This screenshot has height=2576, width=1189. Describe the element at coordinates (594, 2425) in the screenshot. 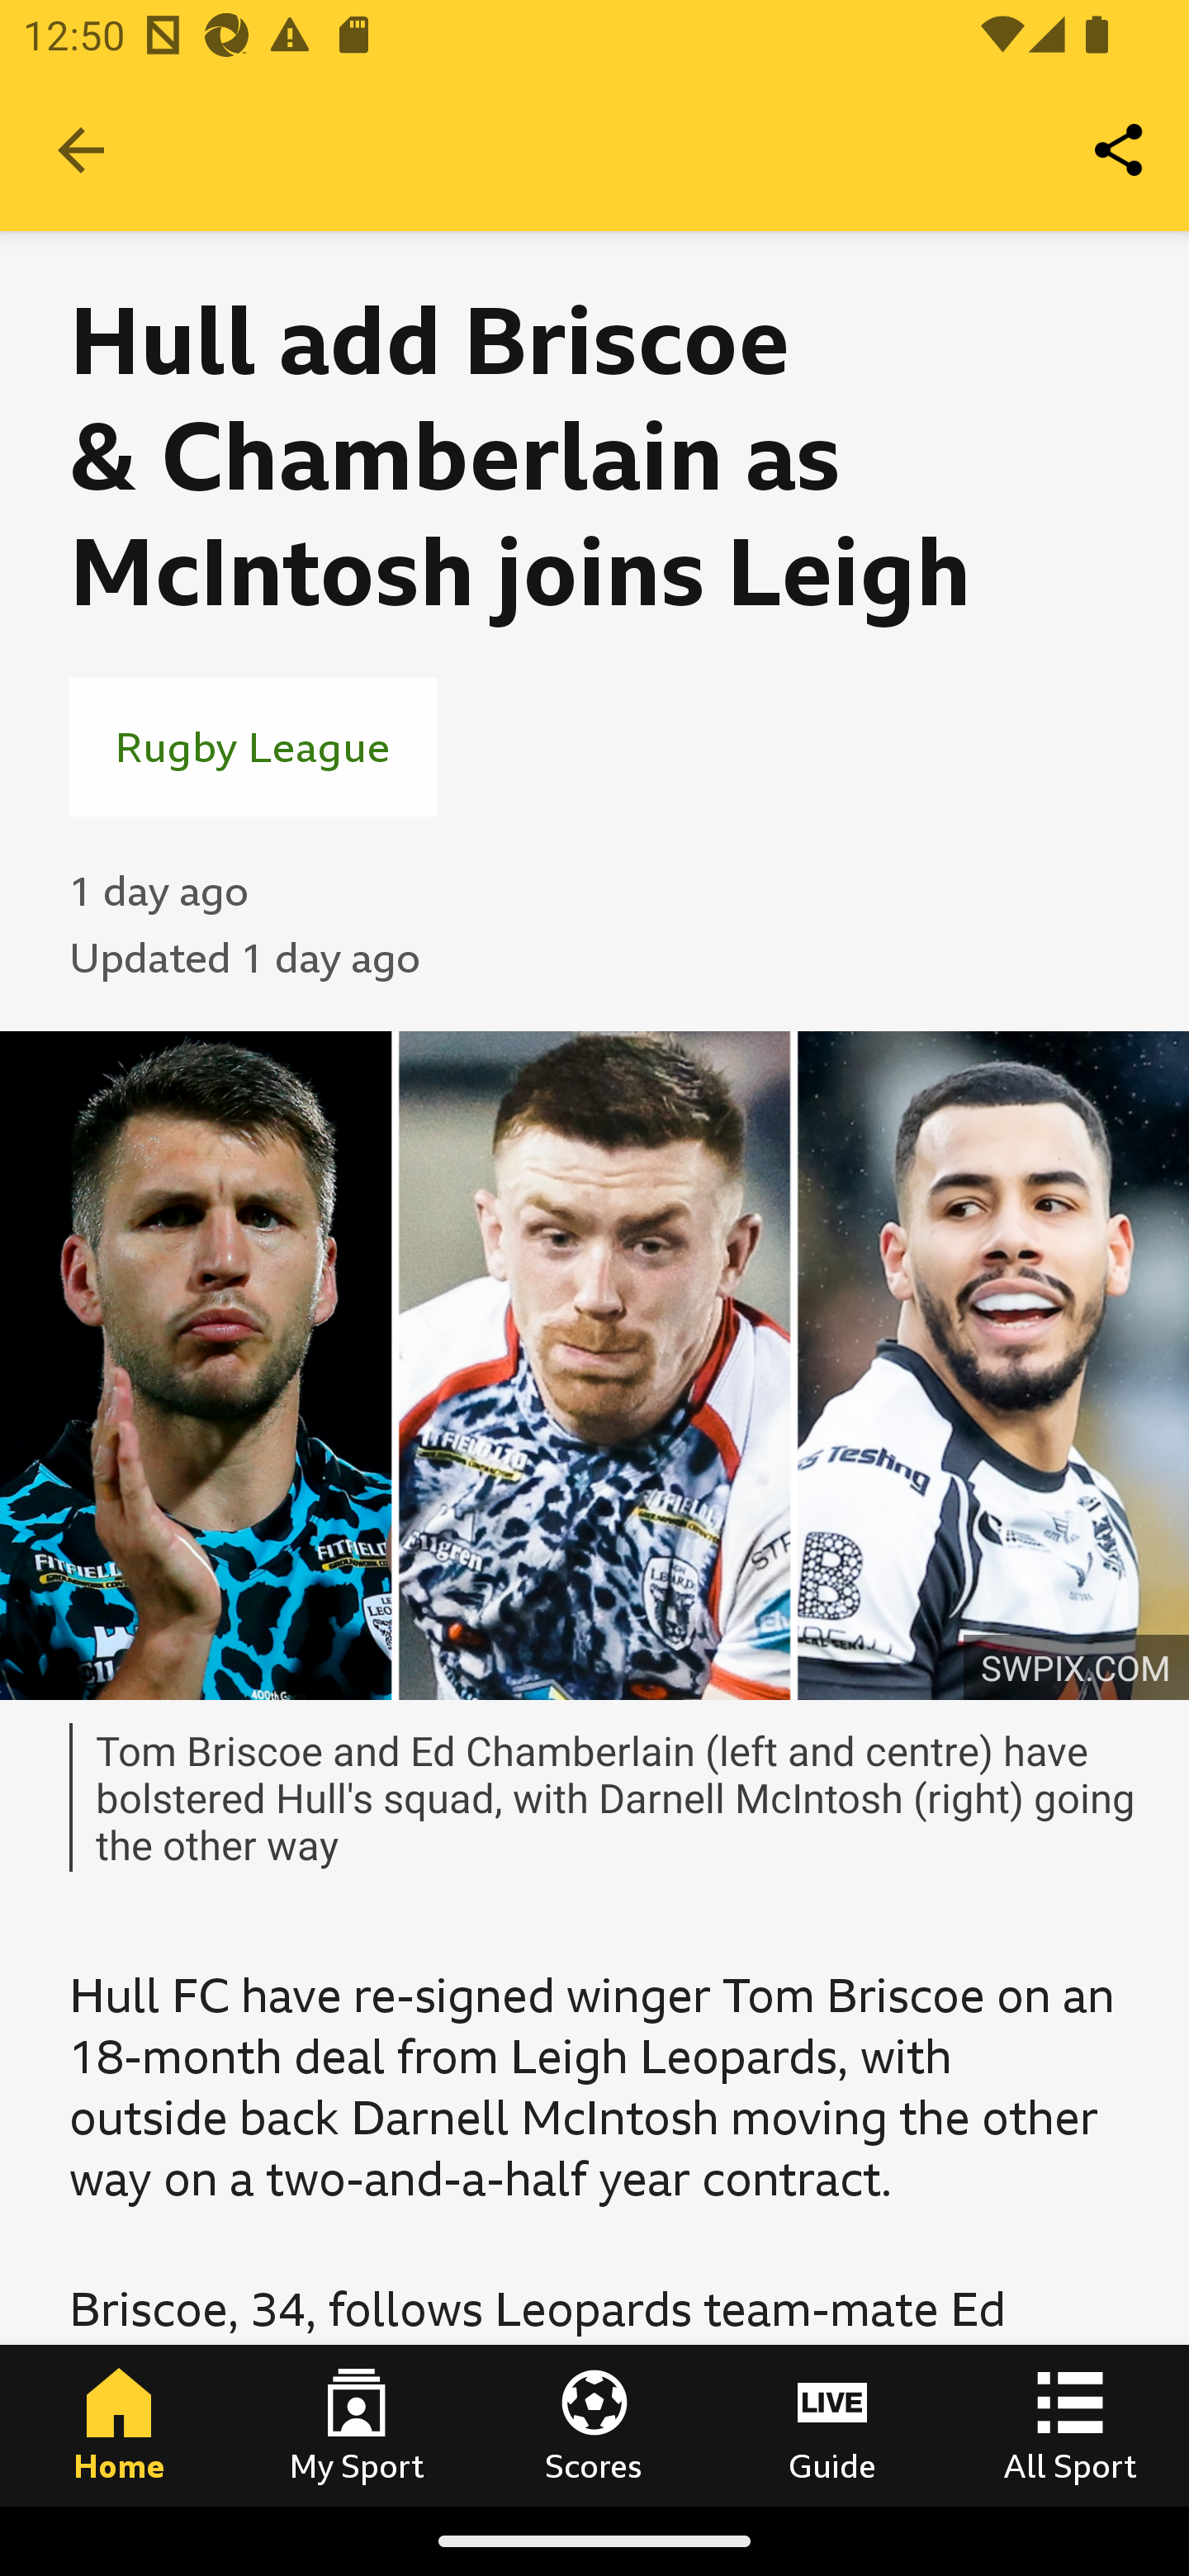

I see `Scores` at that location.